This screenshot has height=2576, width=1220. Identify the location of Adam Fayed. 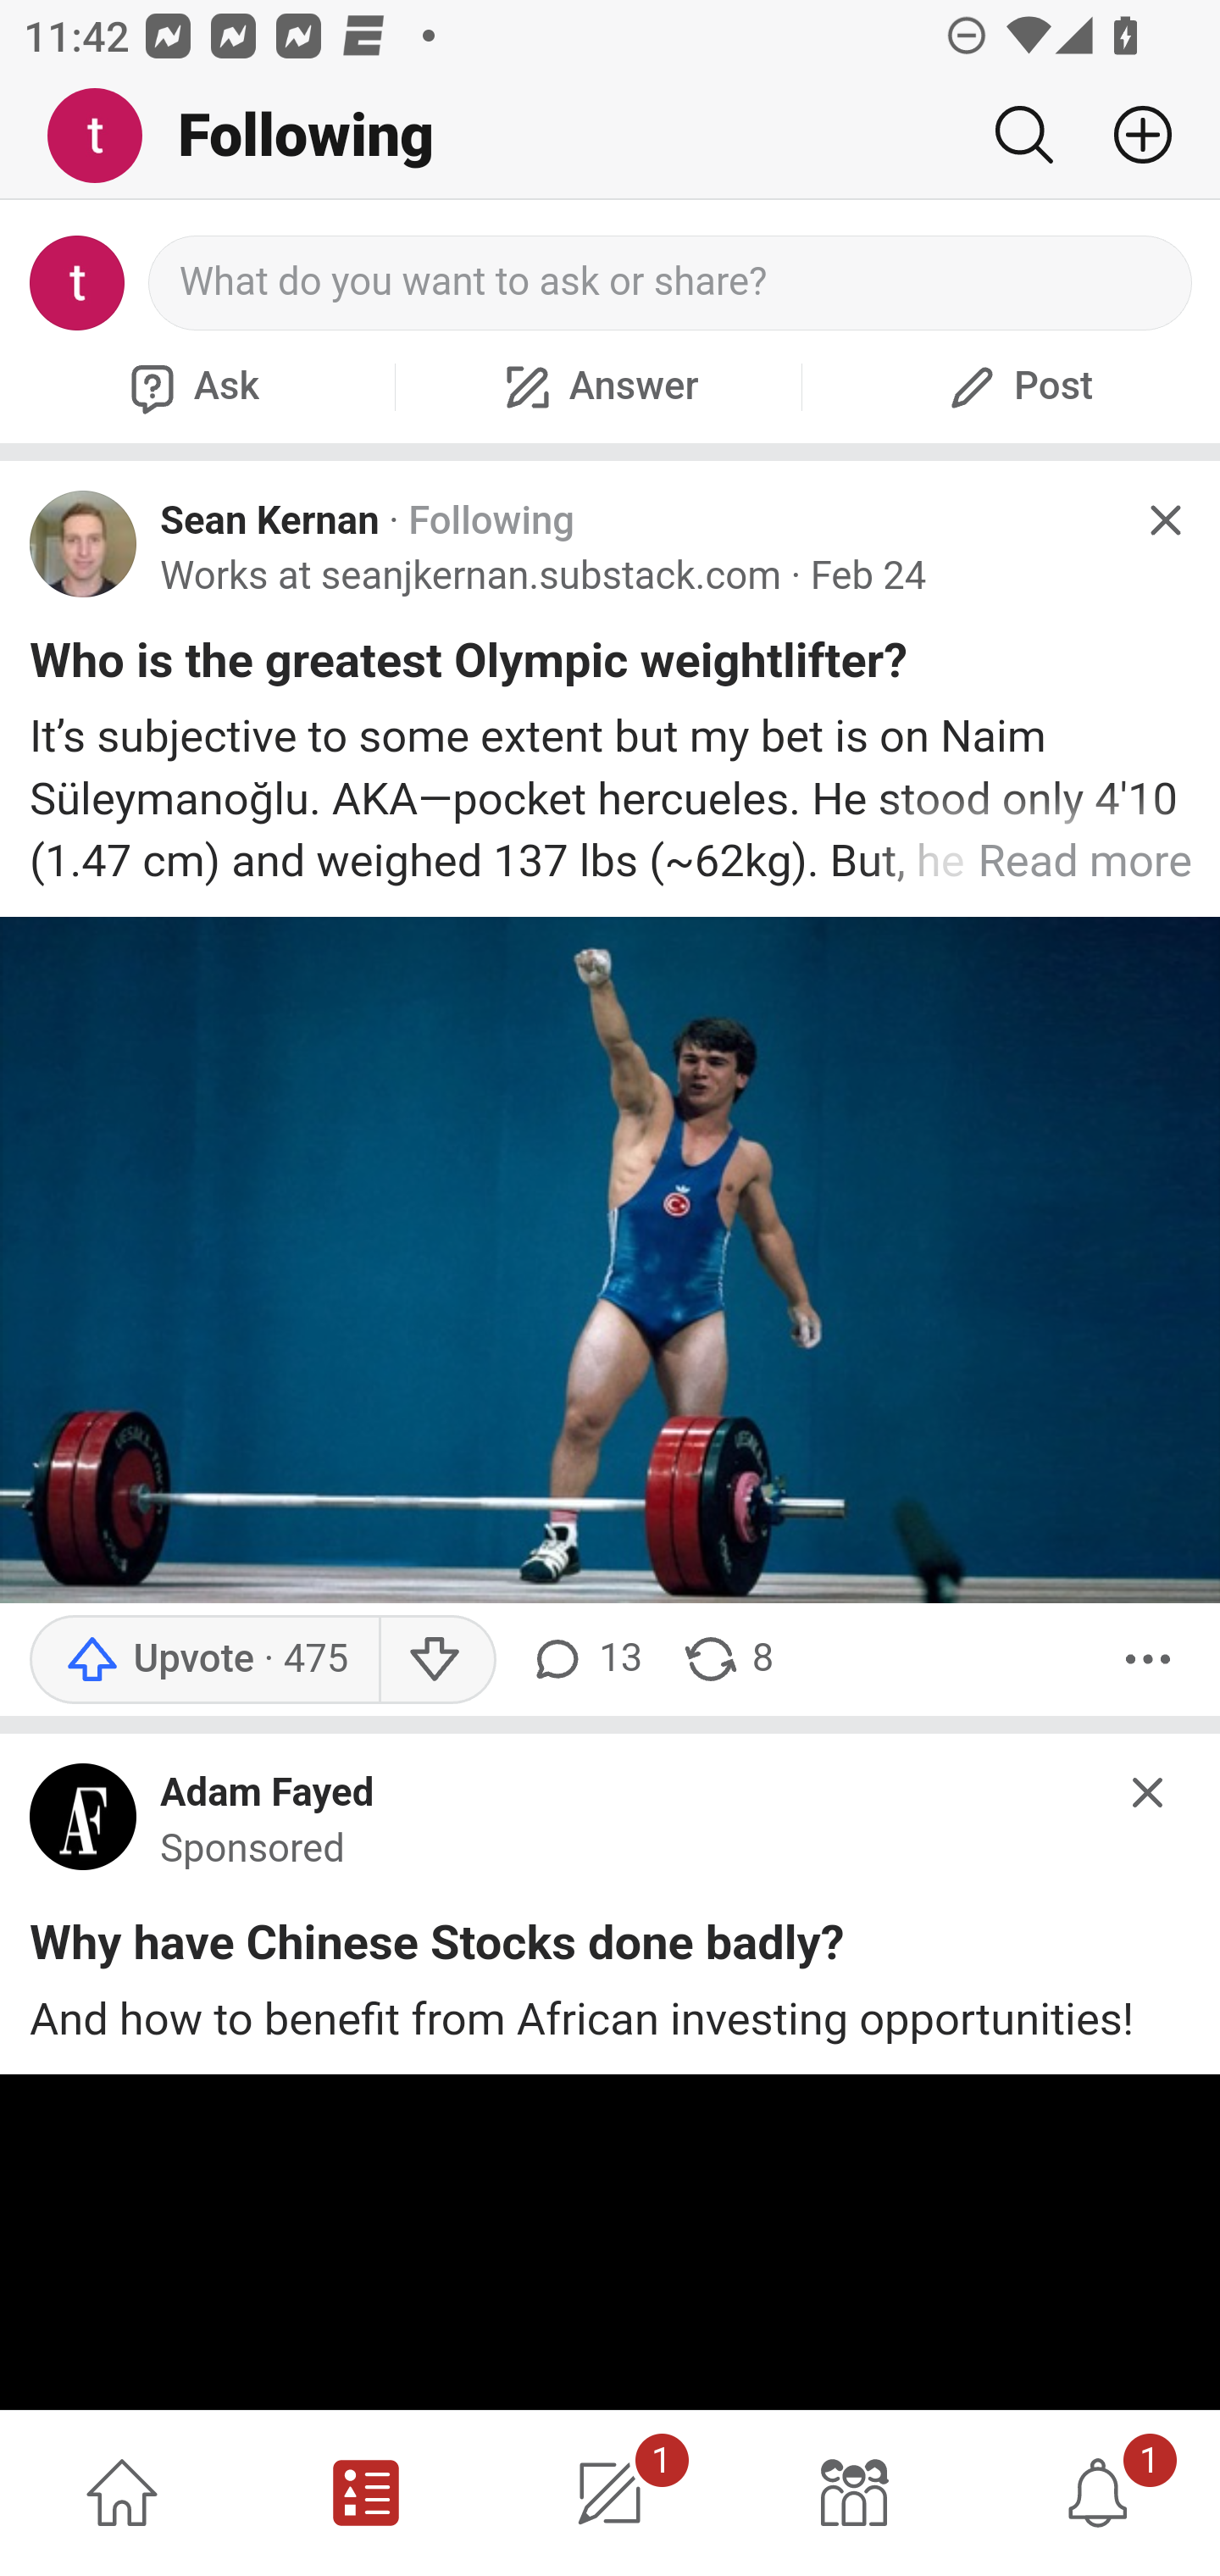
(268, 1794).